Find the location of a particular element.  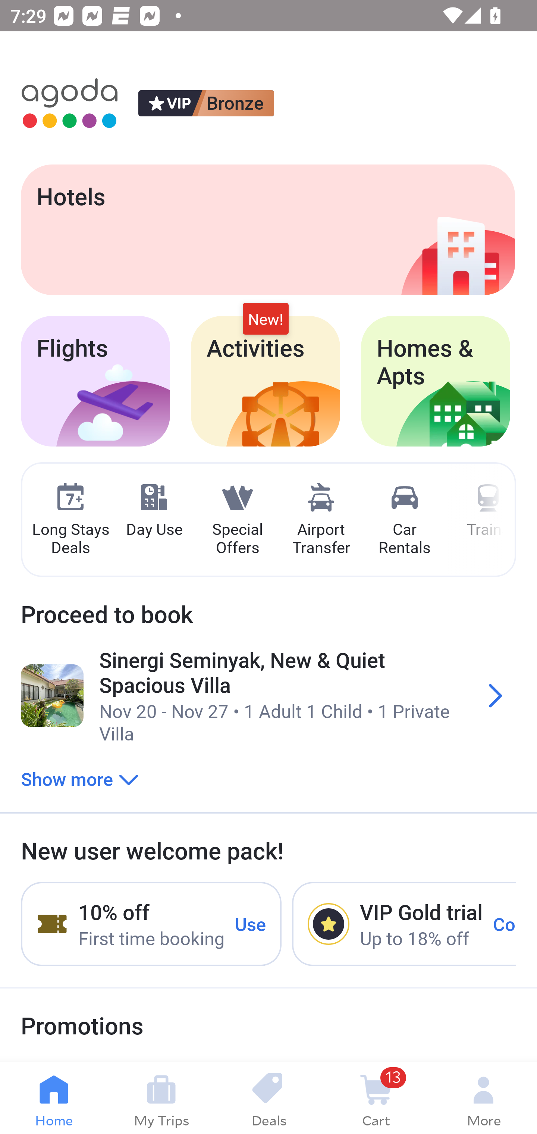

More is located at coordinates (483, 1098).